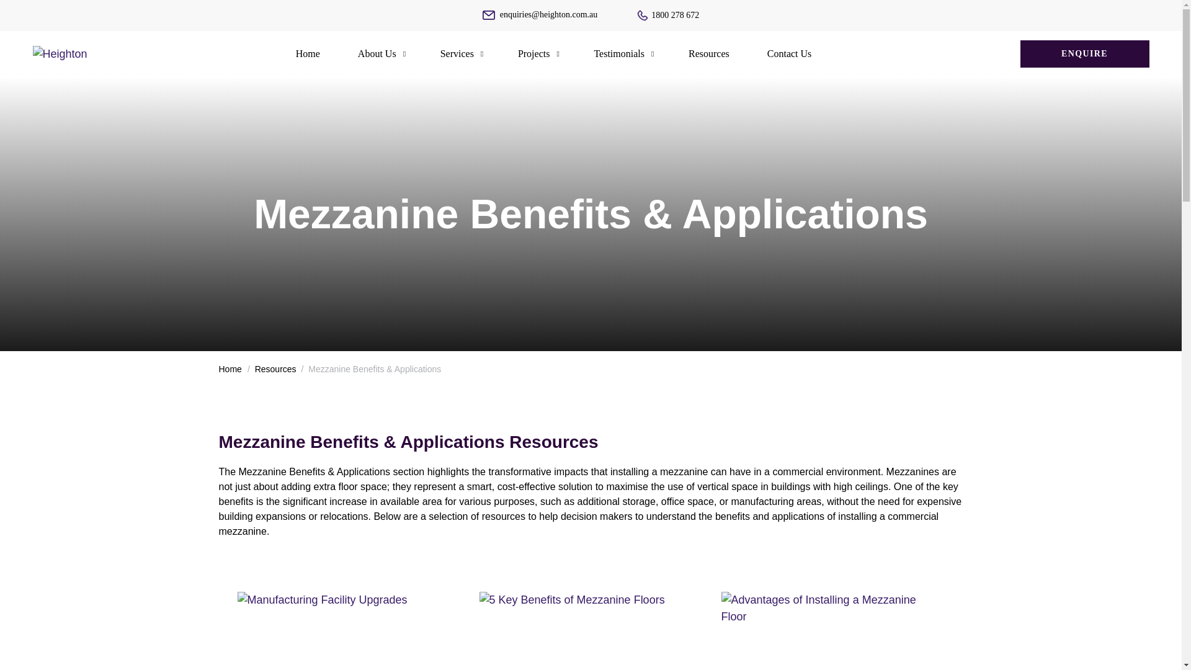  What do you see at coordinates (668, 15) in the screenshot?
I see `1800 278 672` at bounding box center [668, 15].